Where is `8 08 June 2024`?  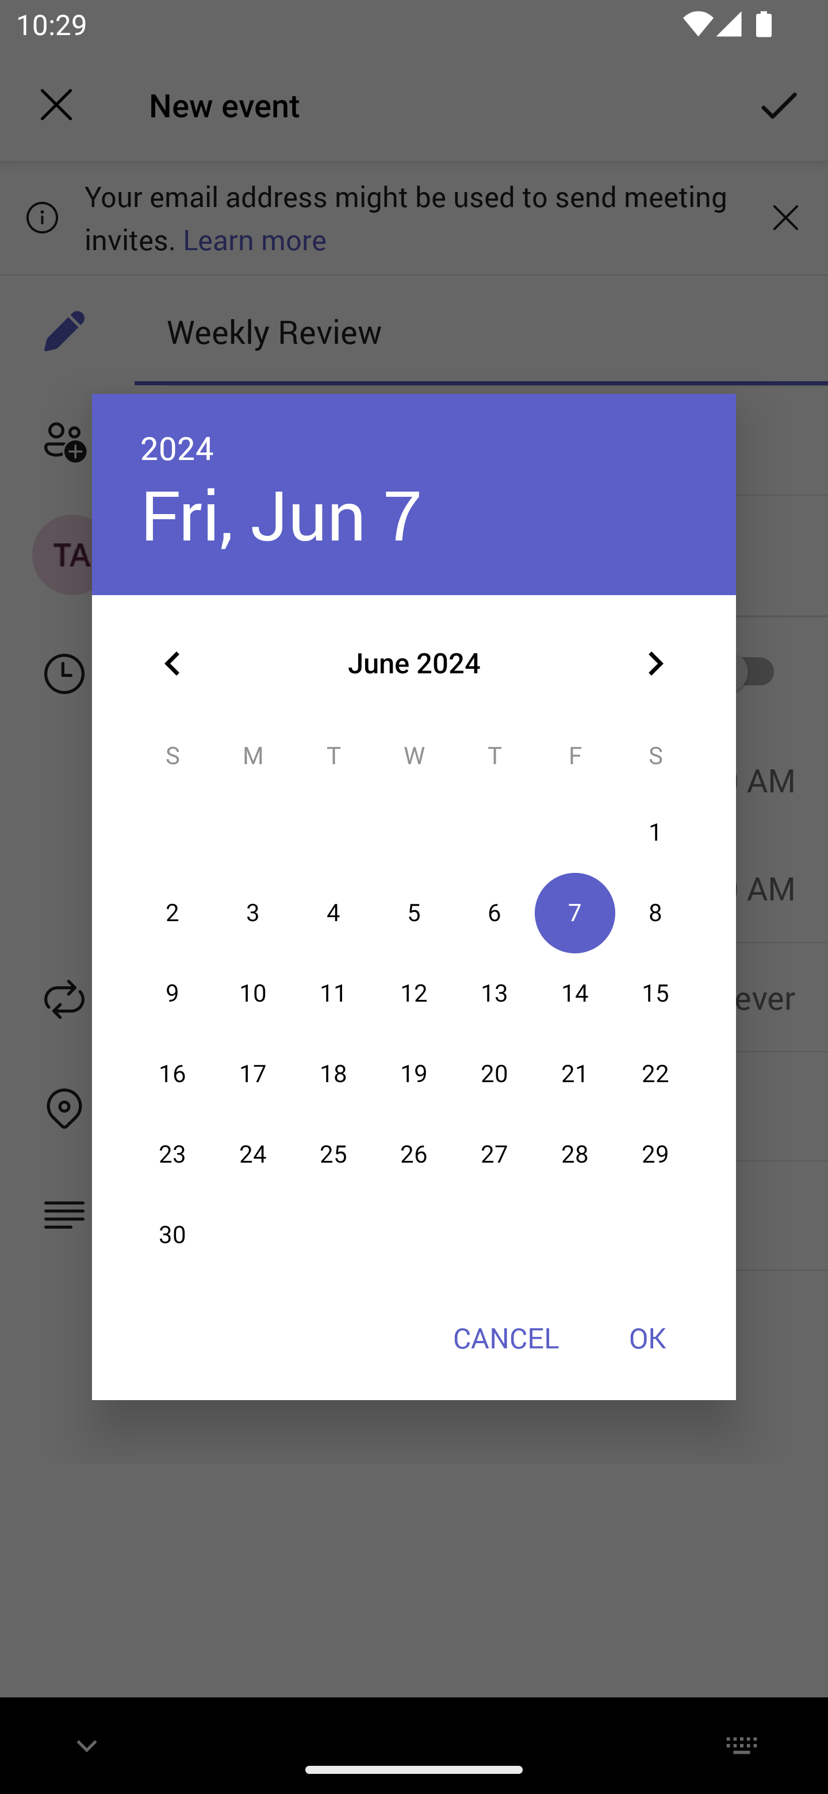
8 08 June 2024 is located at coordinates (655, 913).